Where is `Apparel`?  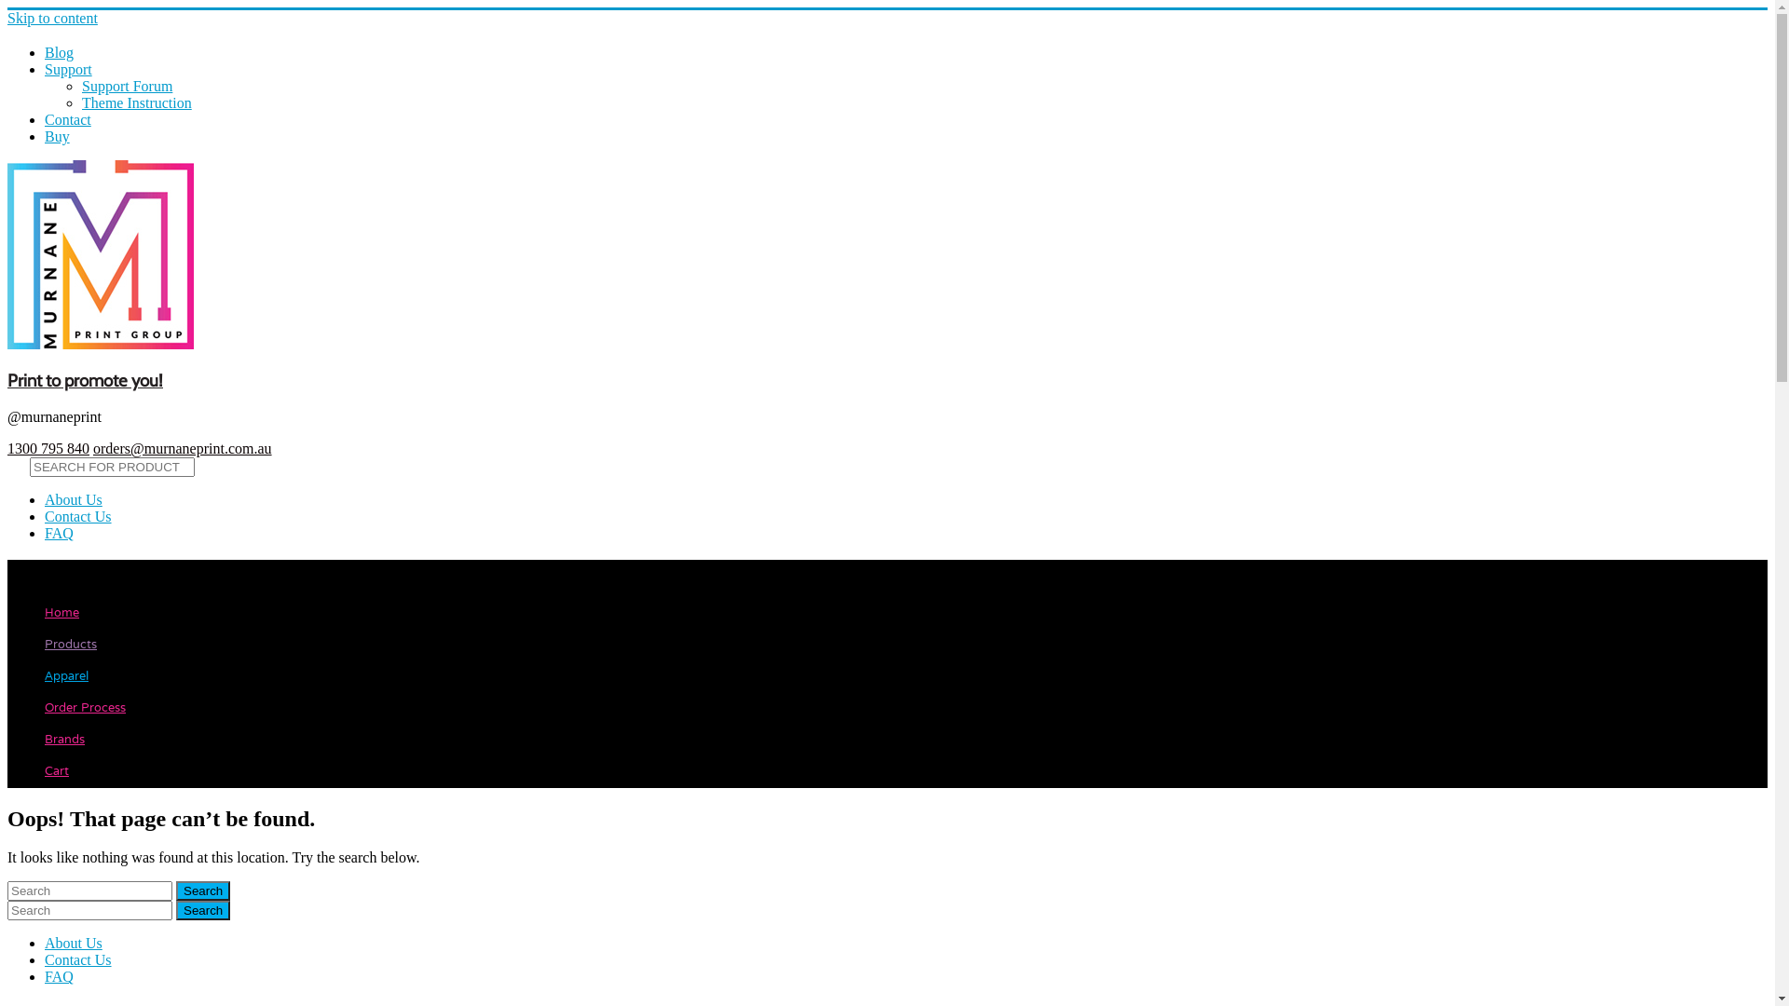 Apparel is located at coordinates (67, 677).